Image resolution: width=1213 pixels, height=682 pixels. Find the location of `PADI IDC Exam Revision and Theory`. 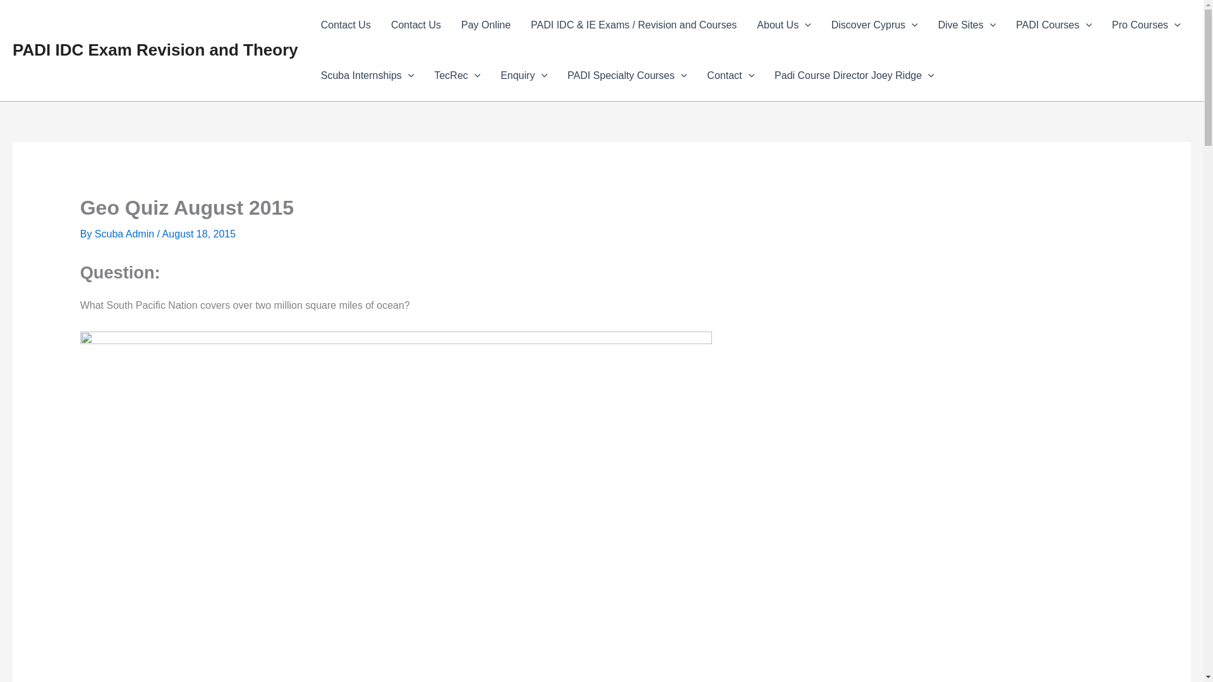

PADI IDC Exam Revision and Theory is located at coordinates (155, 49).